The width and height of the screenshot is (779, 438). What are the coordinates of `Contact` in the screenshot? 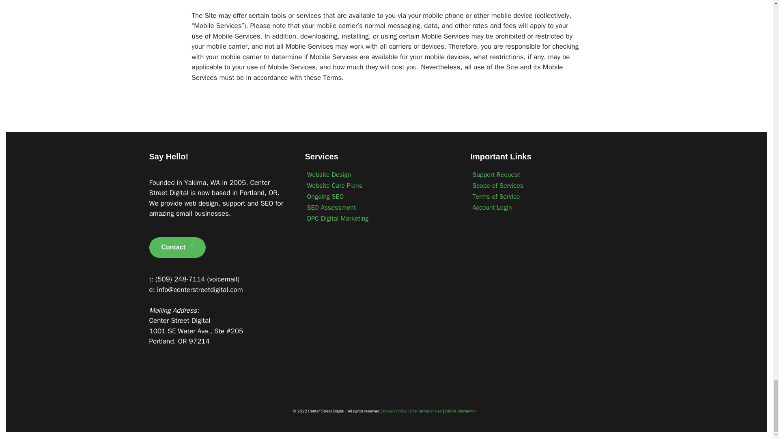 It's located at (178, 247).